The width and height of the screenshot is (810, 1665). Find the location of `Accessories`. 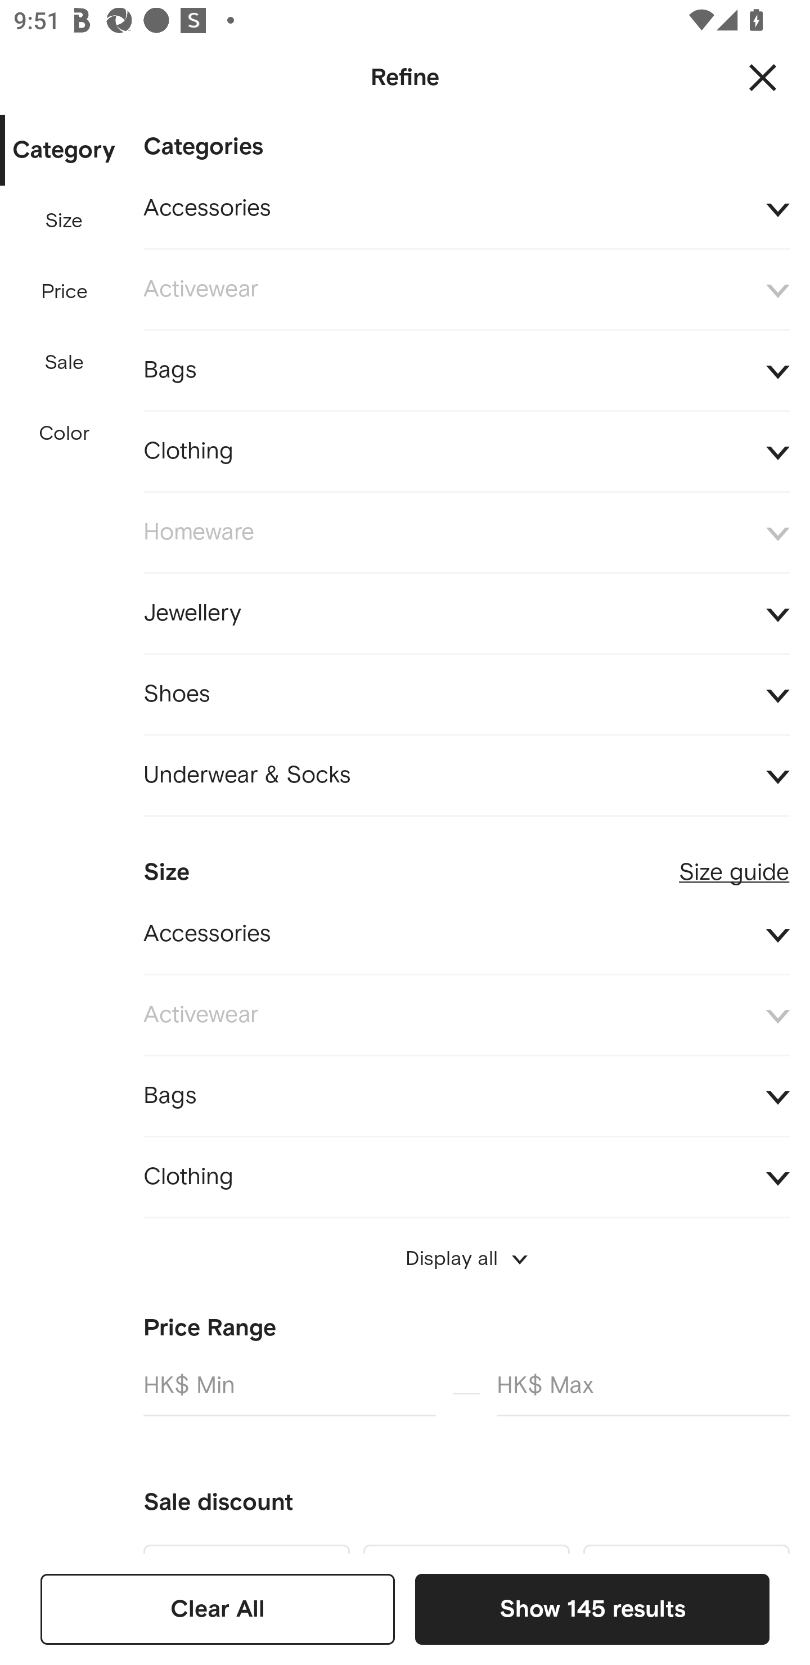

Accessories is located at coordinates (466, 934).